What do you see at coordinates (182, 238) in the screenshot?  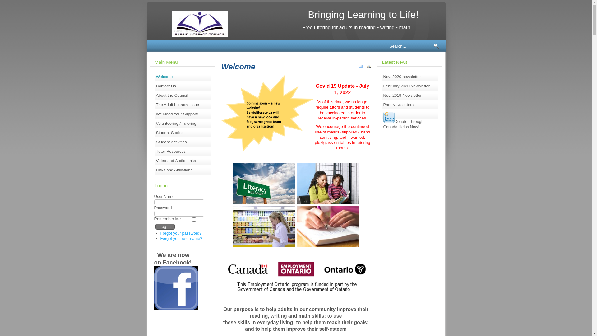 I see `Forgot your username?` at bounding box center [182, 238].